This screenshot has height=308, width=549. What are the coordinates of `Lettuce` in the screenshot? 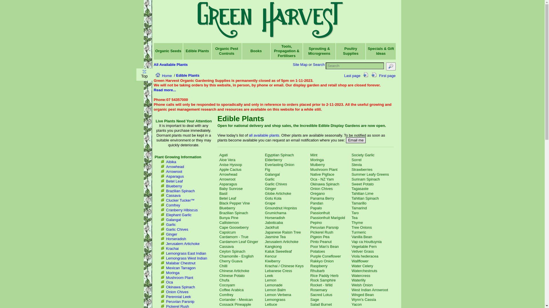 It's located at (271, 305).